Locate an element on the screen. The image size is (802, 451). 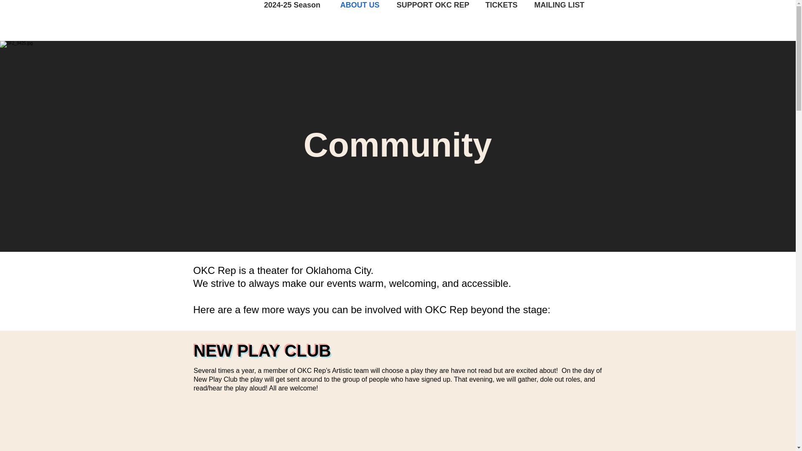
2024-25 Season is located at coordinates (292, 20).